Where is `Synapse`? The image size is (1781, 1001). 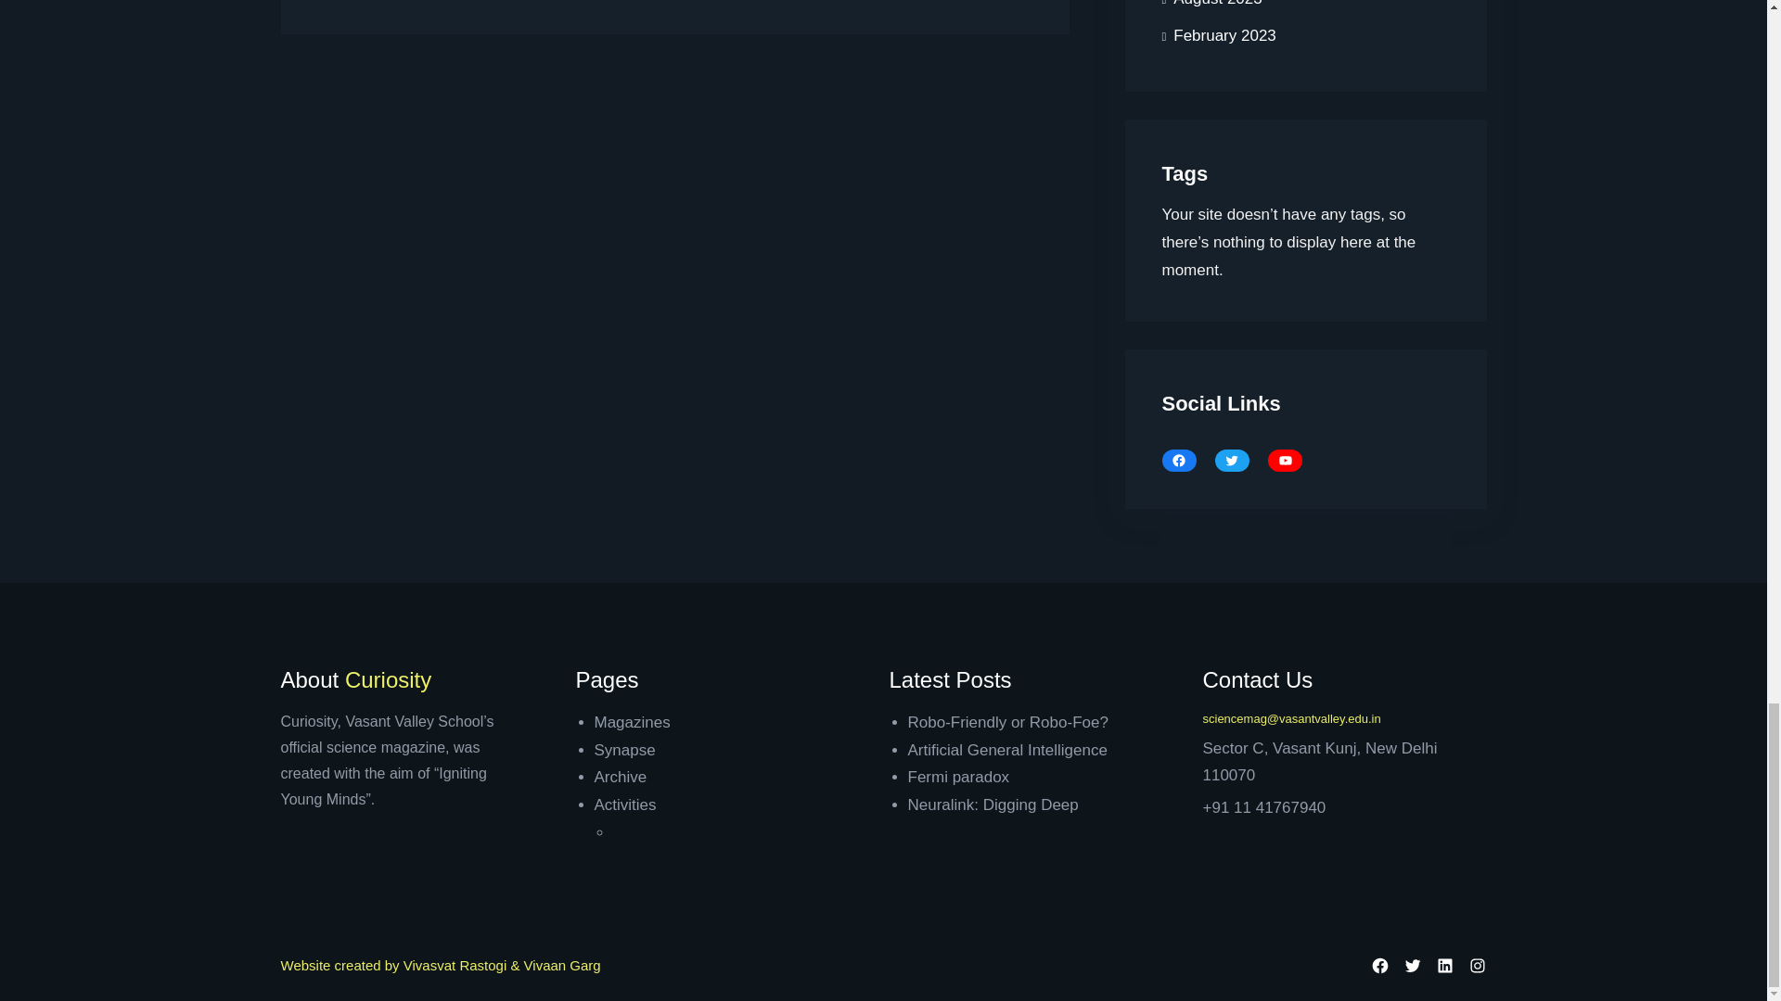 Synapse is located at coordinates (623, 750).